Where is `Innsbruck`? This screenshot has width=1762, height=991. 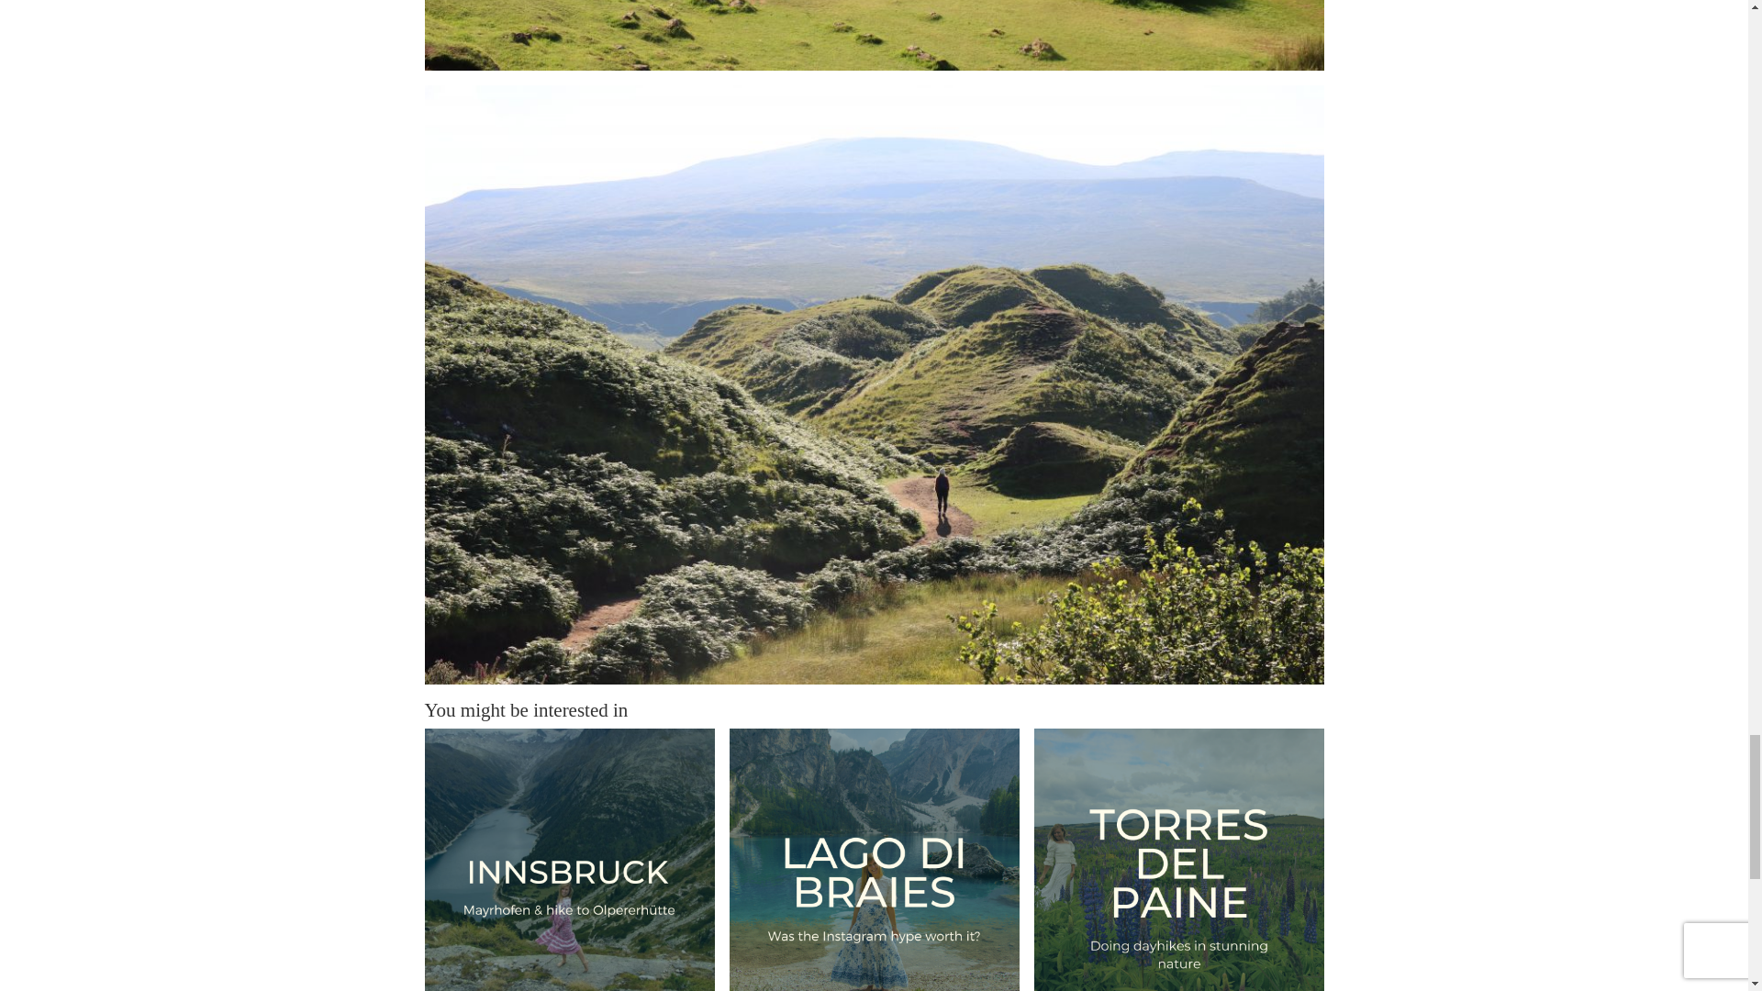
Innsbruck is located at coordinates (569, 859).